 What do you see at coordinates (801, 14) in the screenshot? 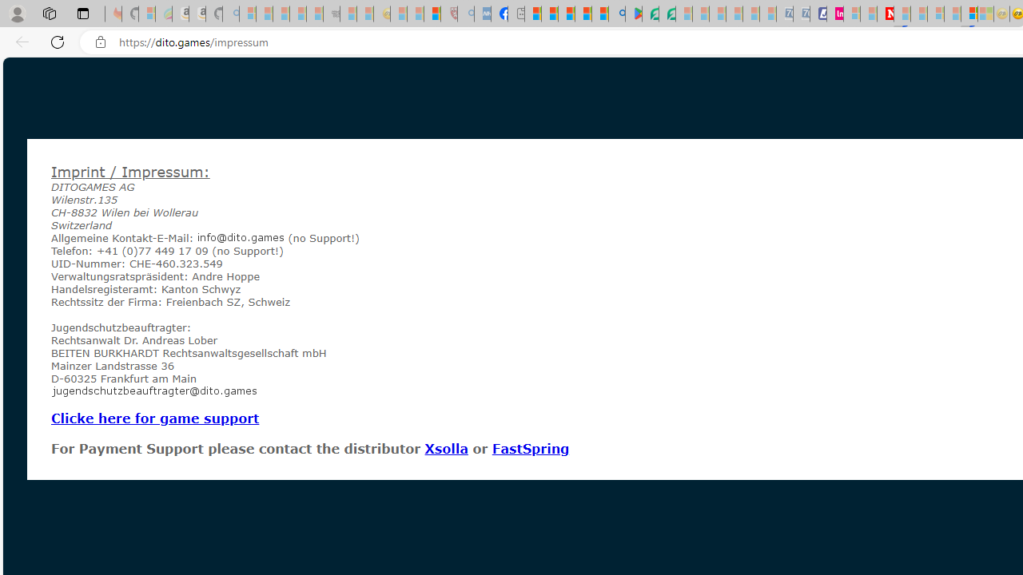
I see `Cheap Hotels - Save70.com - Sleeping` at bounding box center [801, 14].